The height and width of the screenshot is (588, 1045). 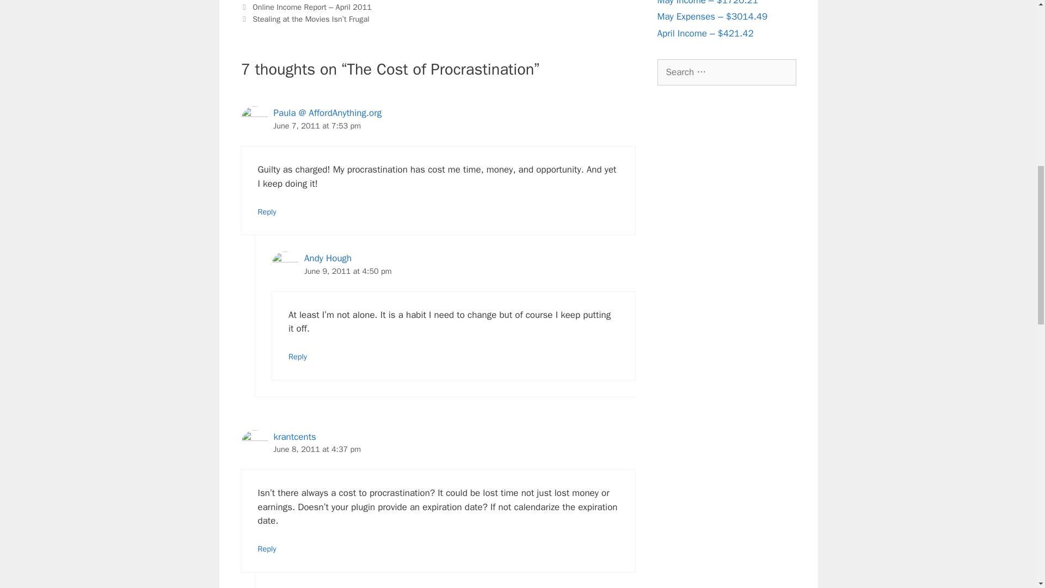 What do you see at coordinates (267, 549) in the screenshot?
I see `Reply` at bounding box center [267, 549].